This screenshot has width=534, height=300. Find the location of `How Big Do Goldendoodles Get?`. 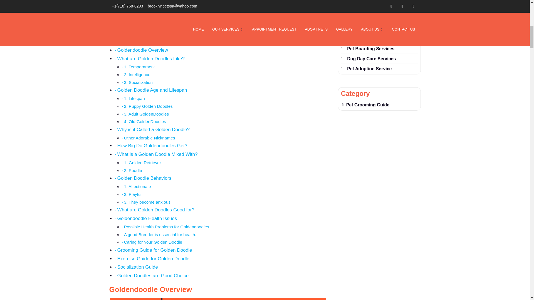

How Big Do Goldendoodles Get? is located at coordinates (152, 146).